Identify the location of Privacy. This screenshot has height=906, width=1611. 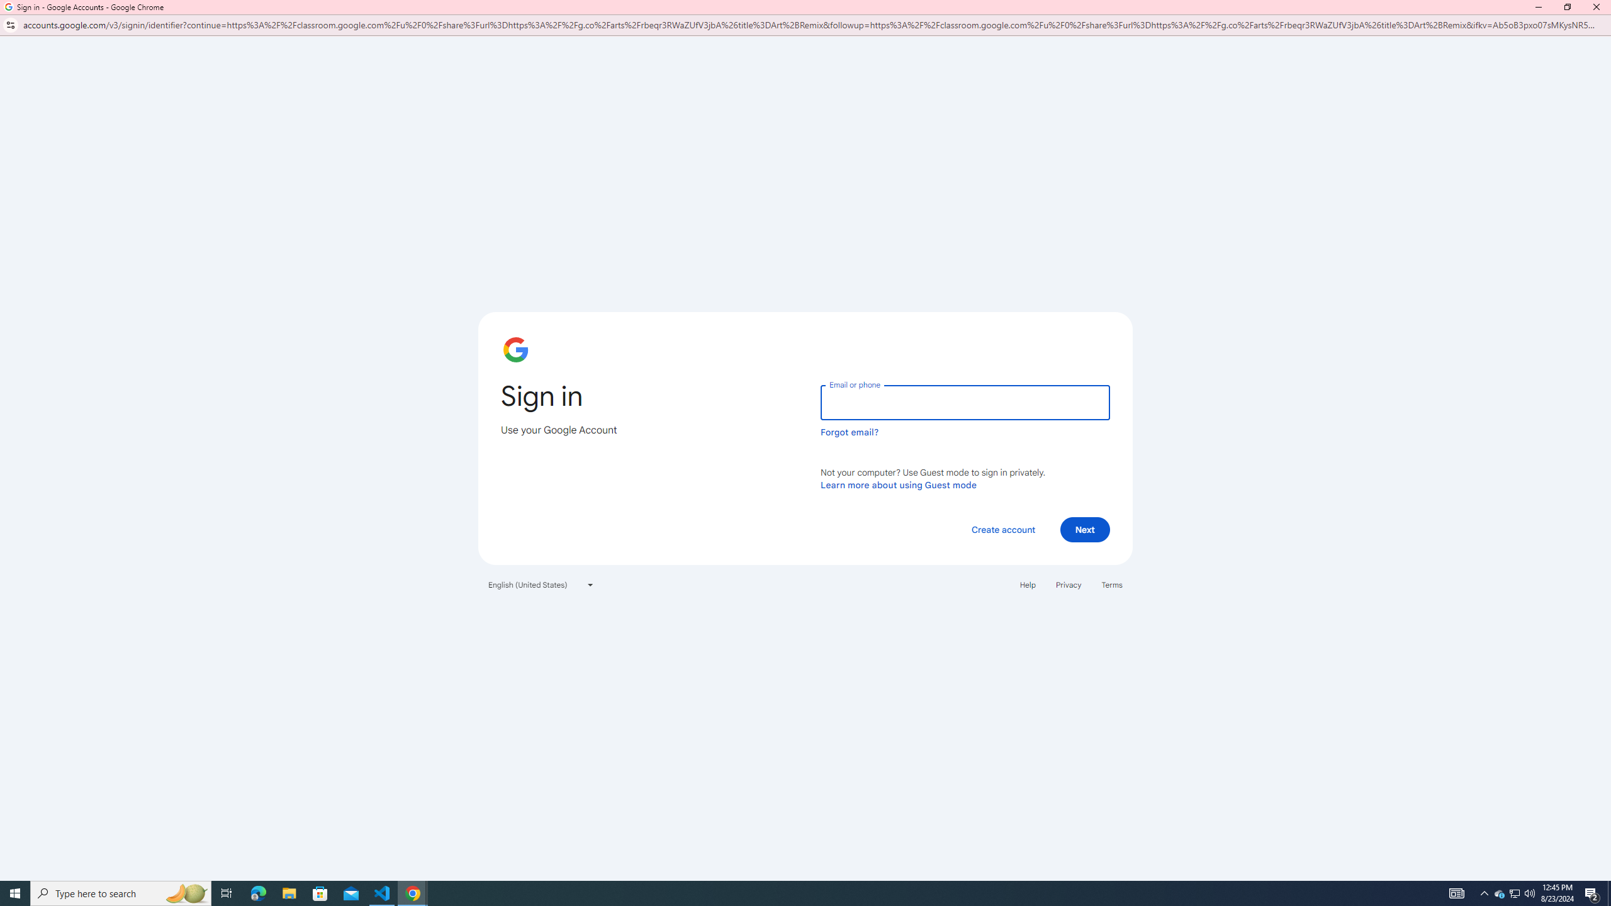
(1068, 585).